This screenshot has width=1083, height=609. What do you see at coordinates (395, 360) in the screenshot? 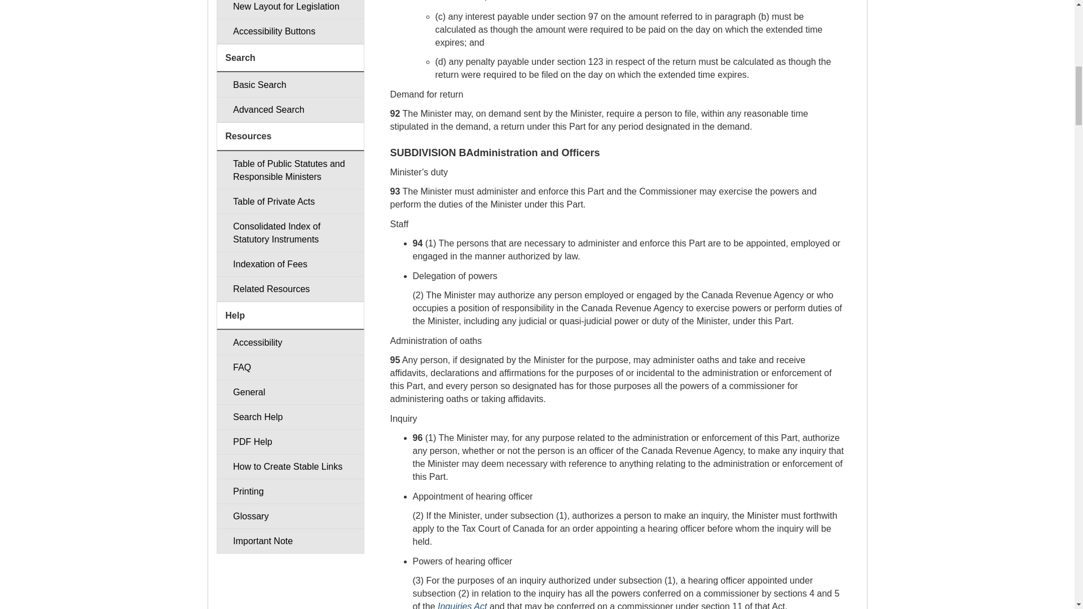
I see `95` at bounding box center [395, 360].